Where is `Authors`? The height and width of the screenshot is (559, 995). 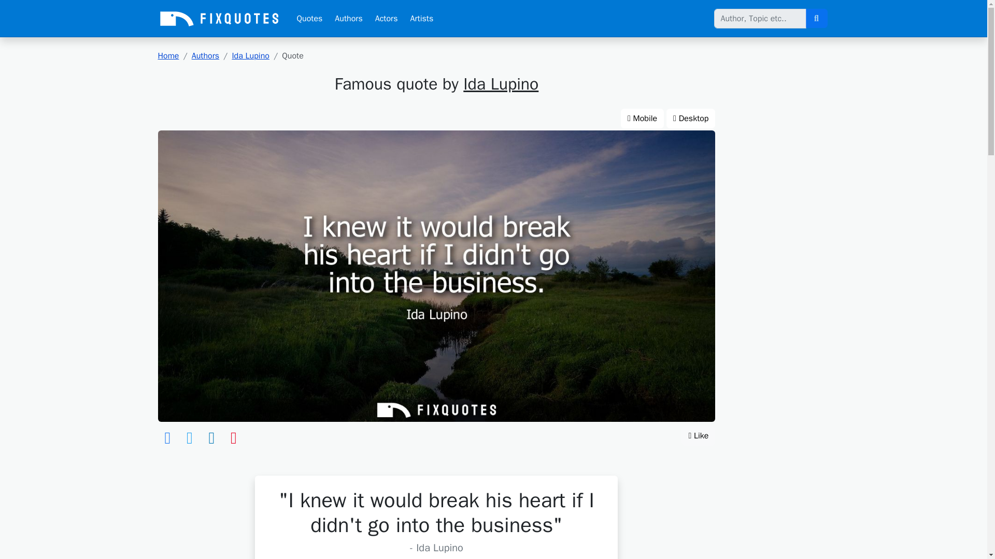
Authors is located at coordinates (205, 56).